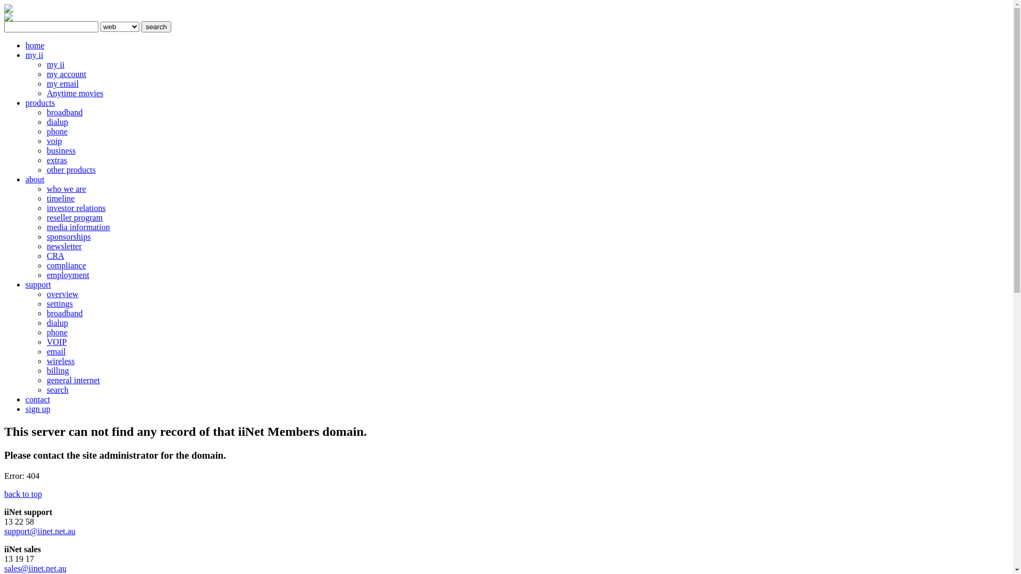  I want to click on settings, so click(60, 304).